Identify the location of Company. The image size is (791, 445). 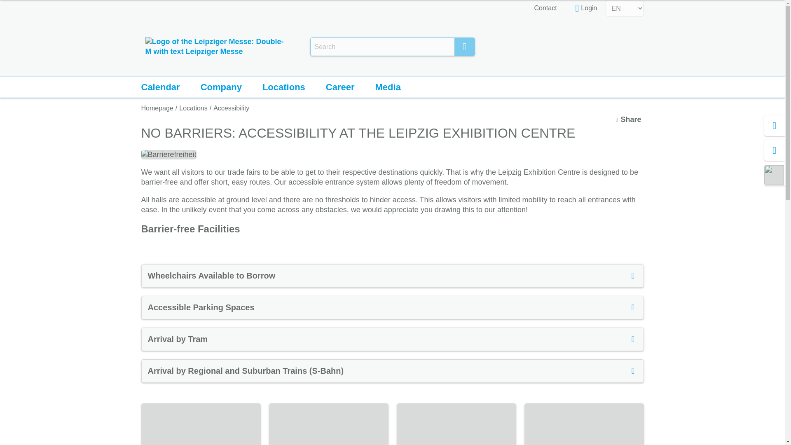
(221, 87).